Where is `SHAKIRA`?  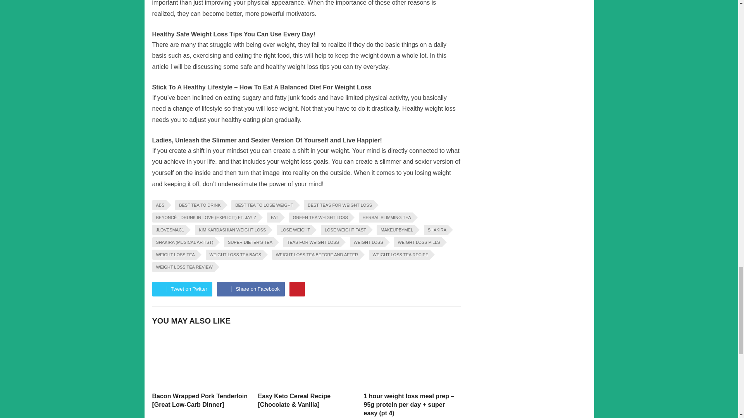 SHAKIRA is located at coordinates (436, 230).